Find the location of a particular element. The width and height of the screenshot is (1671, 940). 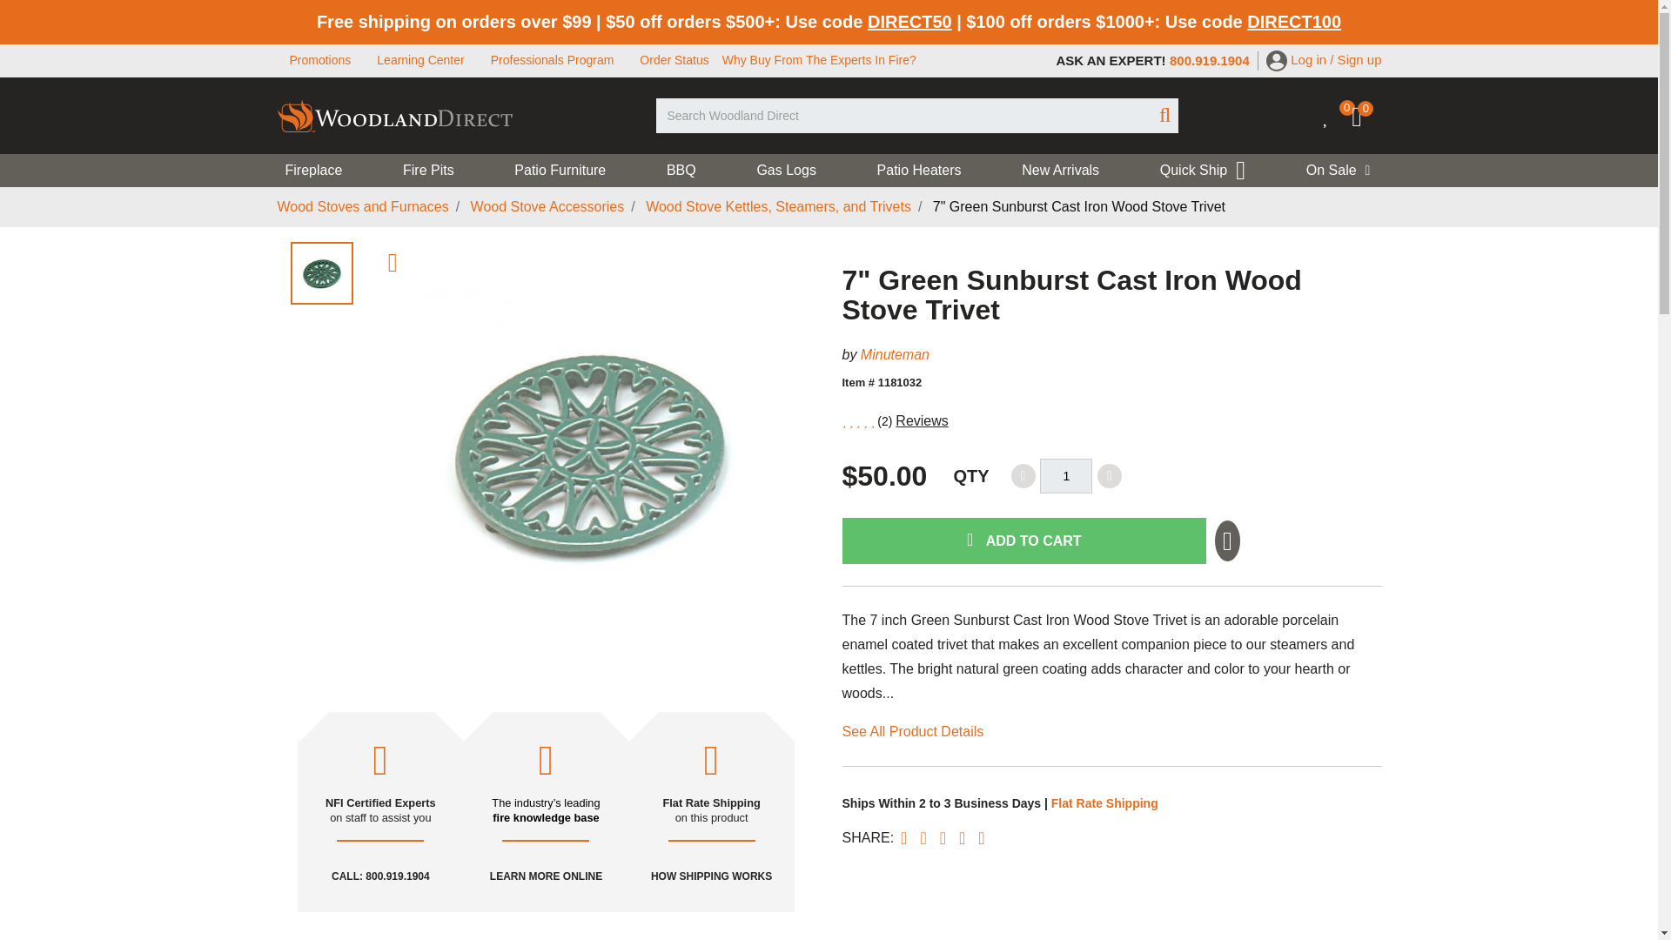

Cart 0 Items is located at coordinates (1366, 120).